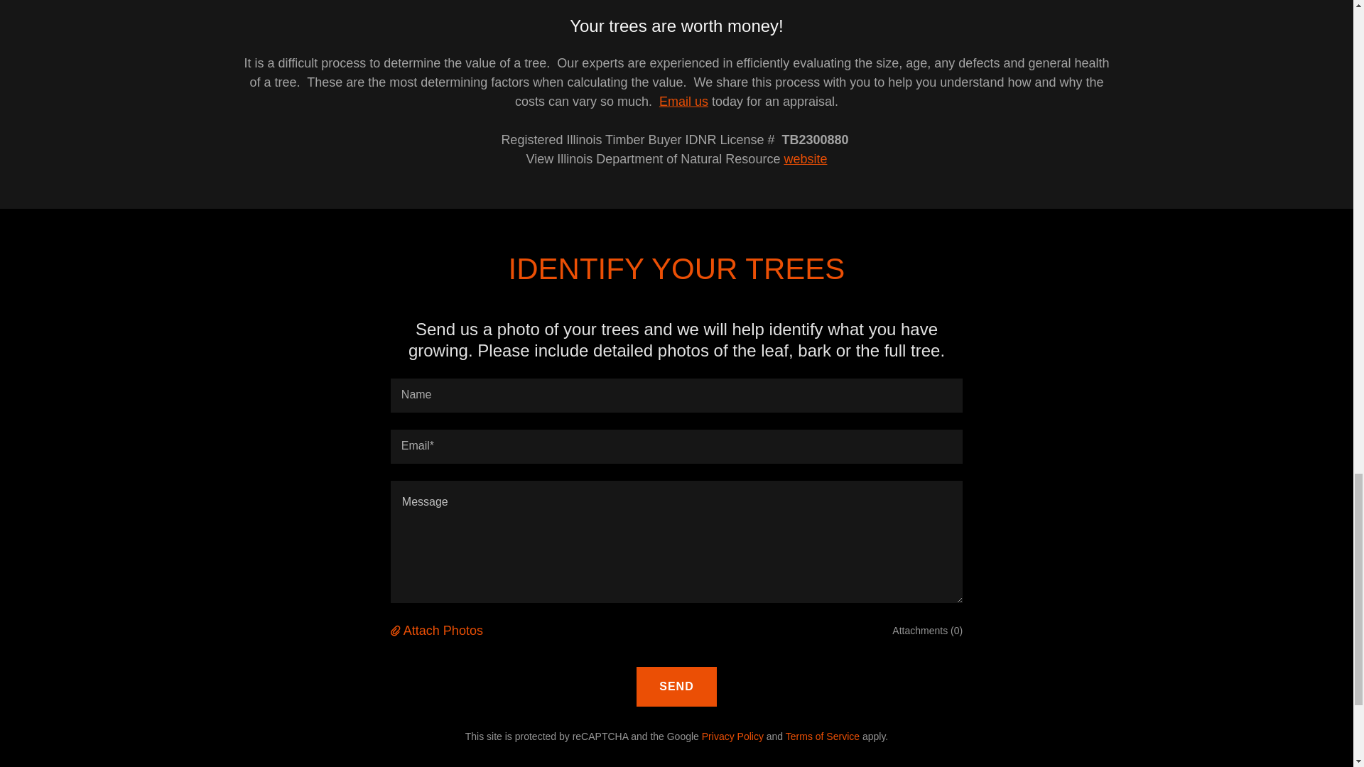  I want to click on Email us, so click(683, 101).